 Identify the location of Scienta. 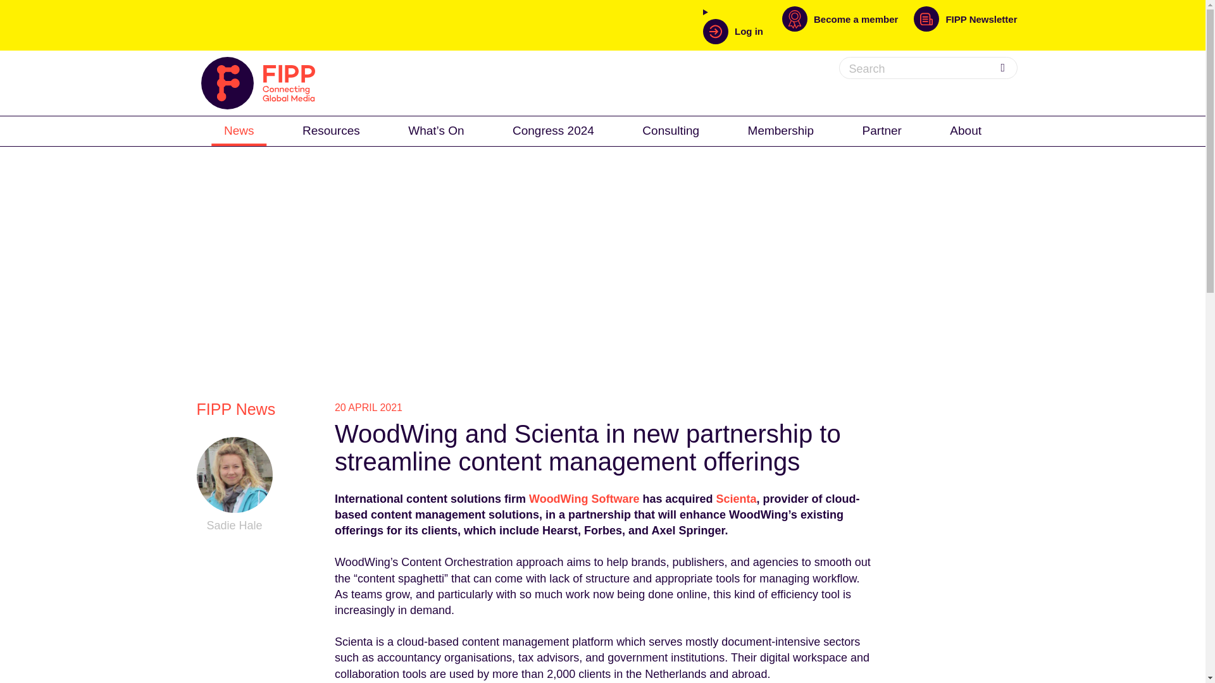
(737, 498).